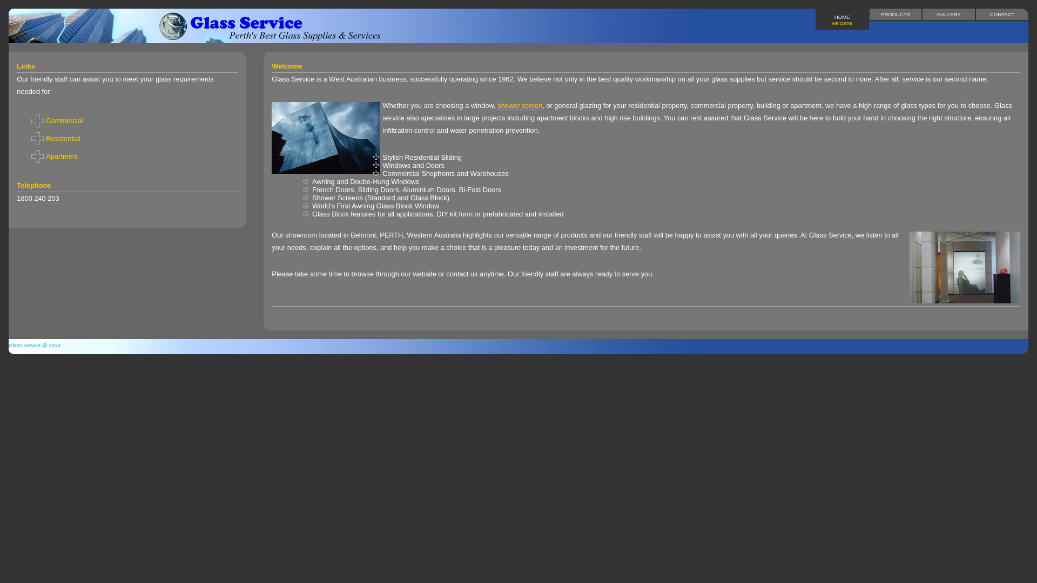 Image resolution: width=1037 pixels, height=583 pixels. I want to click on shower screen, so click(520, 106).